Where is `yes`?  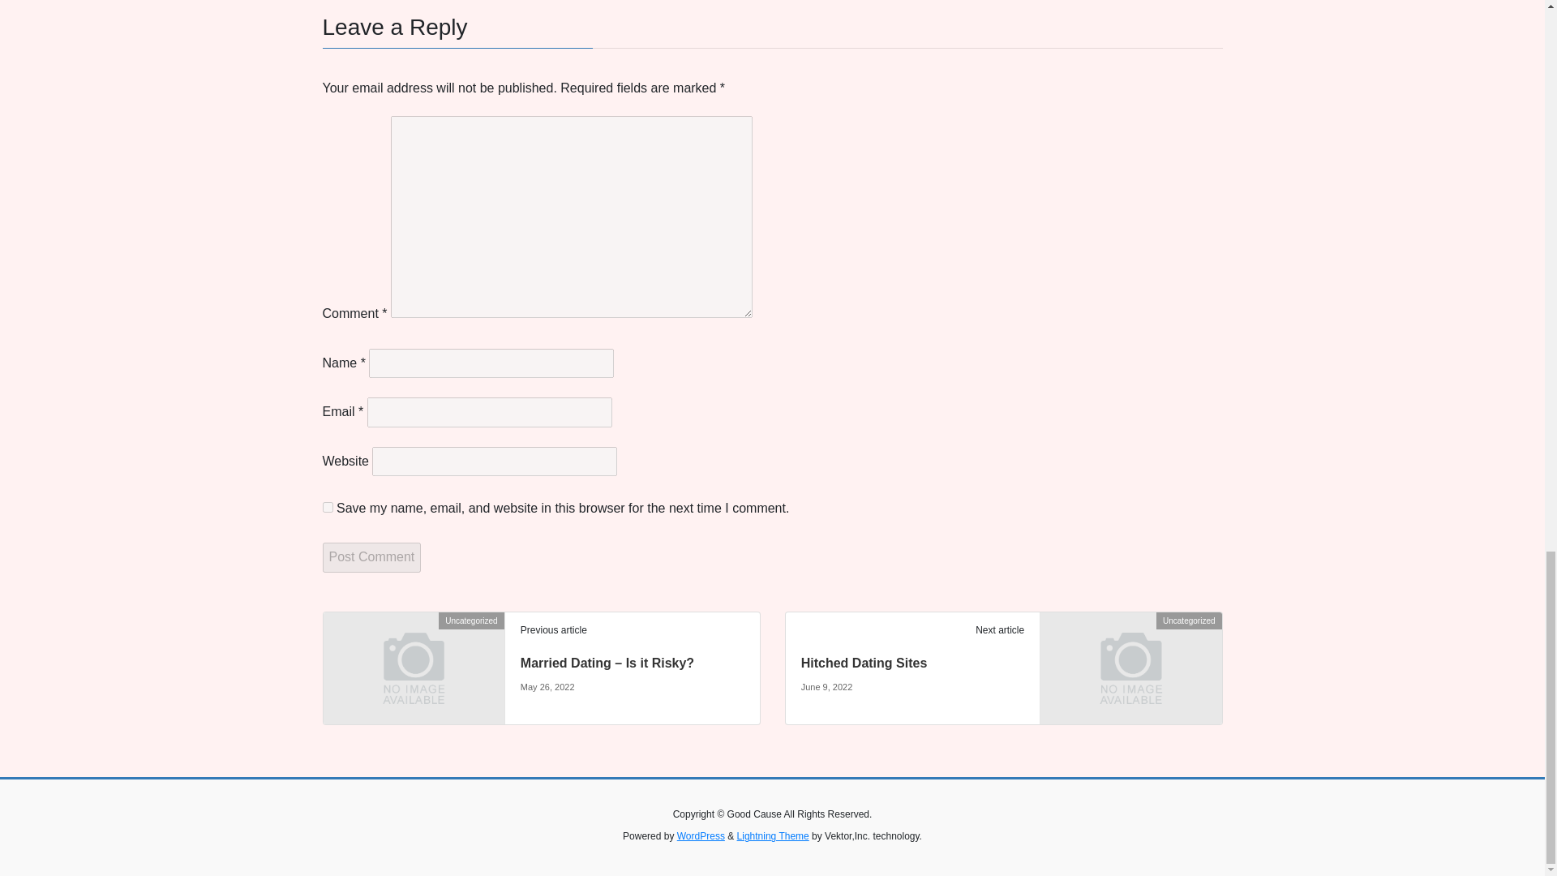
yes is located at coordinates (328, 506).